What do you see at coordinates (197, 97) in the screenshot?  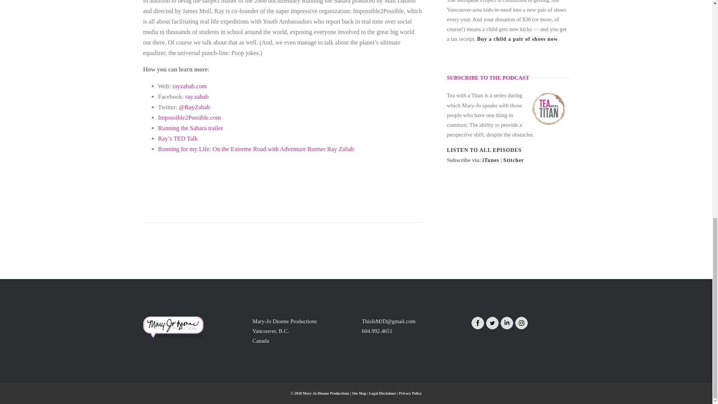 I see `ray.zahab` at bounding box center [197, 97].